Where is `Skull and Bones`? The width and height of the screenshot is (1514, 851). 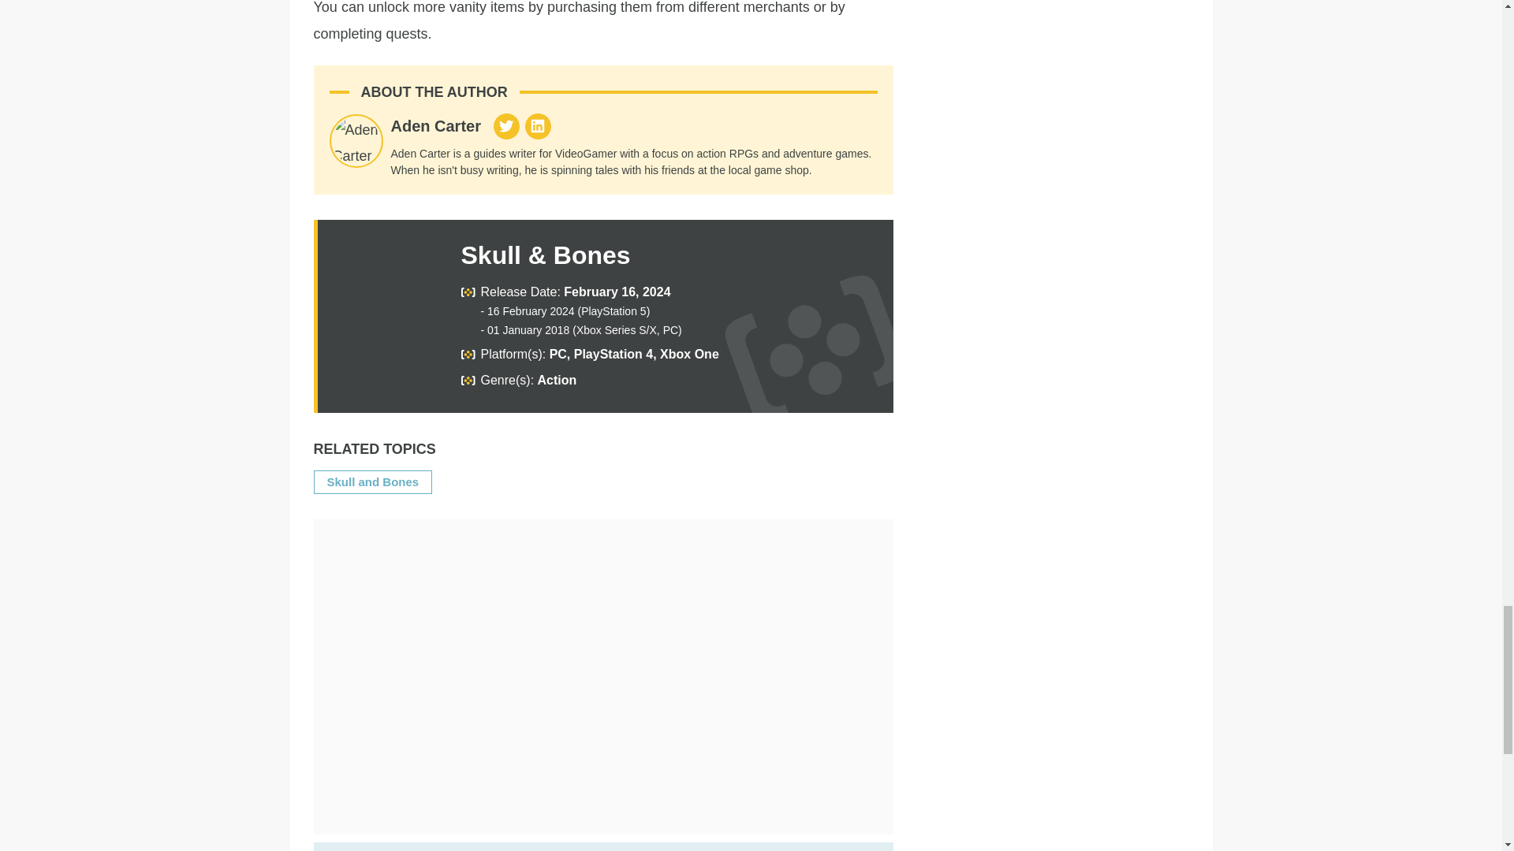 Skull and Bones is located at coordinates (372, 481).